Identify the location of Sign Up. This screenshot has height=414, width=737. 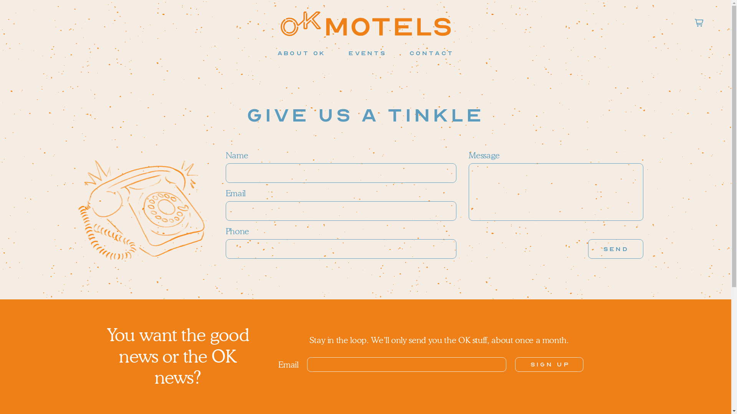
(549, 365).